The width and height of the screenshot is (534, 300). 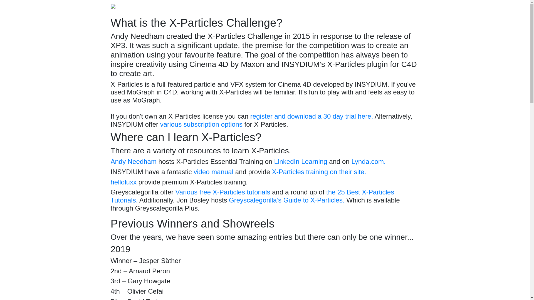 I want to click on Rules, so click(x=392, y=8).